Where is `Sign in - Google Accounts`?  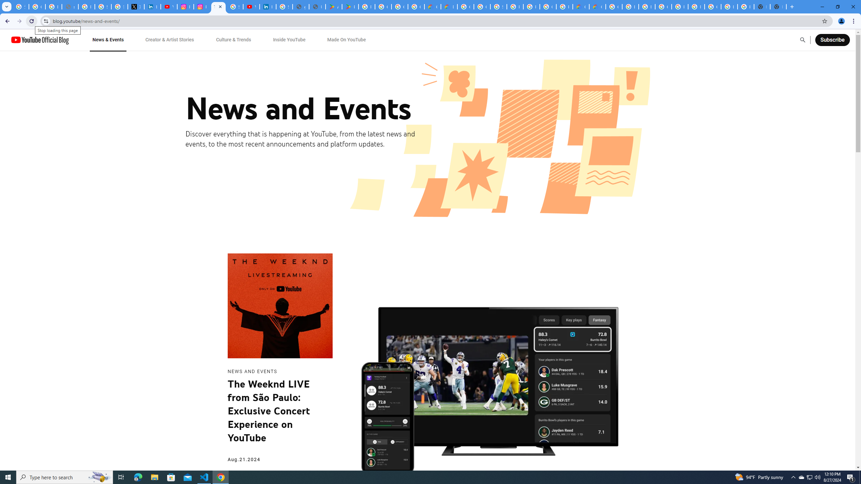
Sign in - Google Accounts is located at coordinates (235, 7).